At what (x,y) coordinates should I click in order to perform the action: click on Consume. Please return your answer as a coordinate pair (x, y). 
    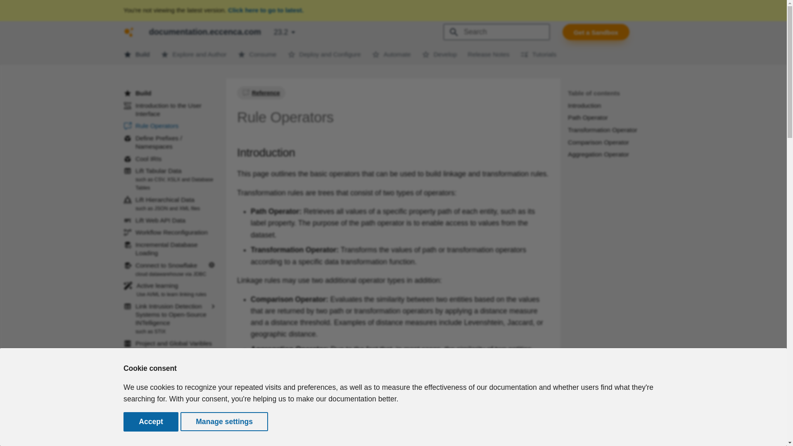
    Looking at the image, I should click on (257, 54).